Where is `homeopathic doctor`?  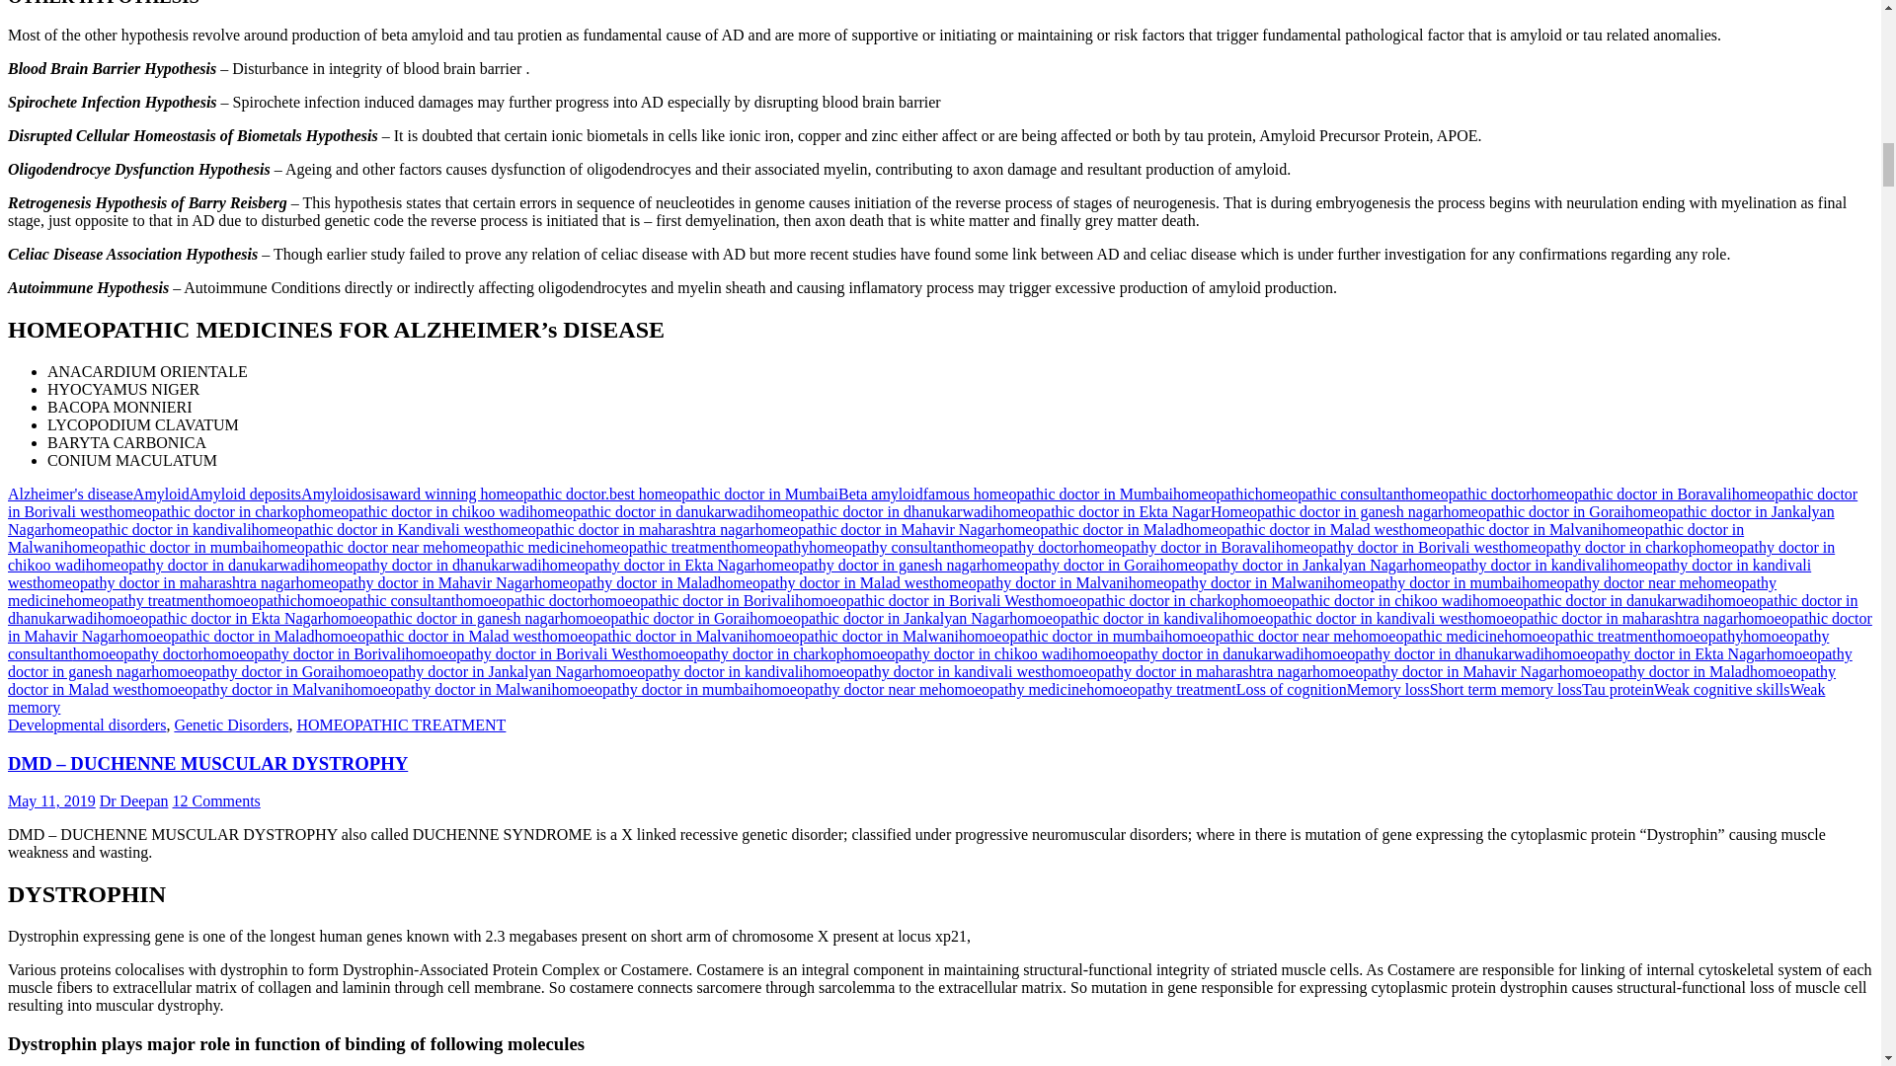
homeopathic doctor is located at coordinates (1467, 494).